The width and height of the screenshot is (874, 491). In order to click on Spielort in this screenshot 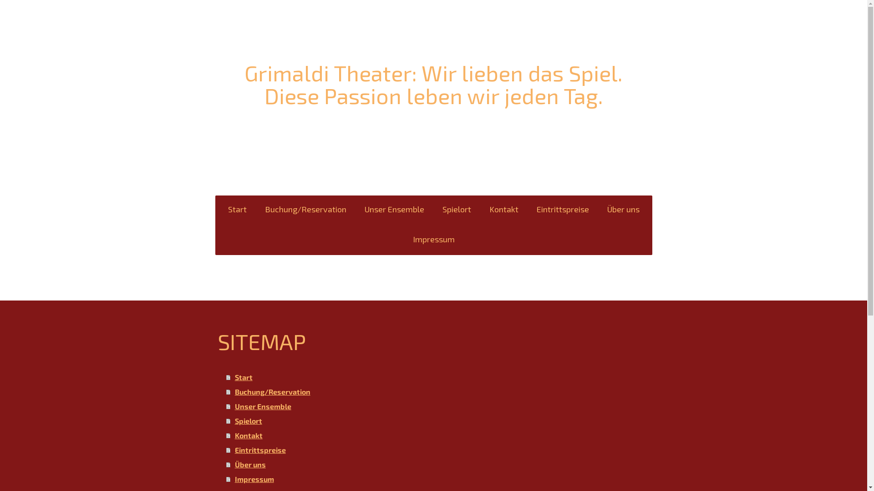, I will do `click(439, 421)`.